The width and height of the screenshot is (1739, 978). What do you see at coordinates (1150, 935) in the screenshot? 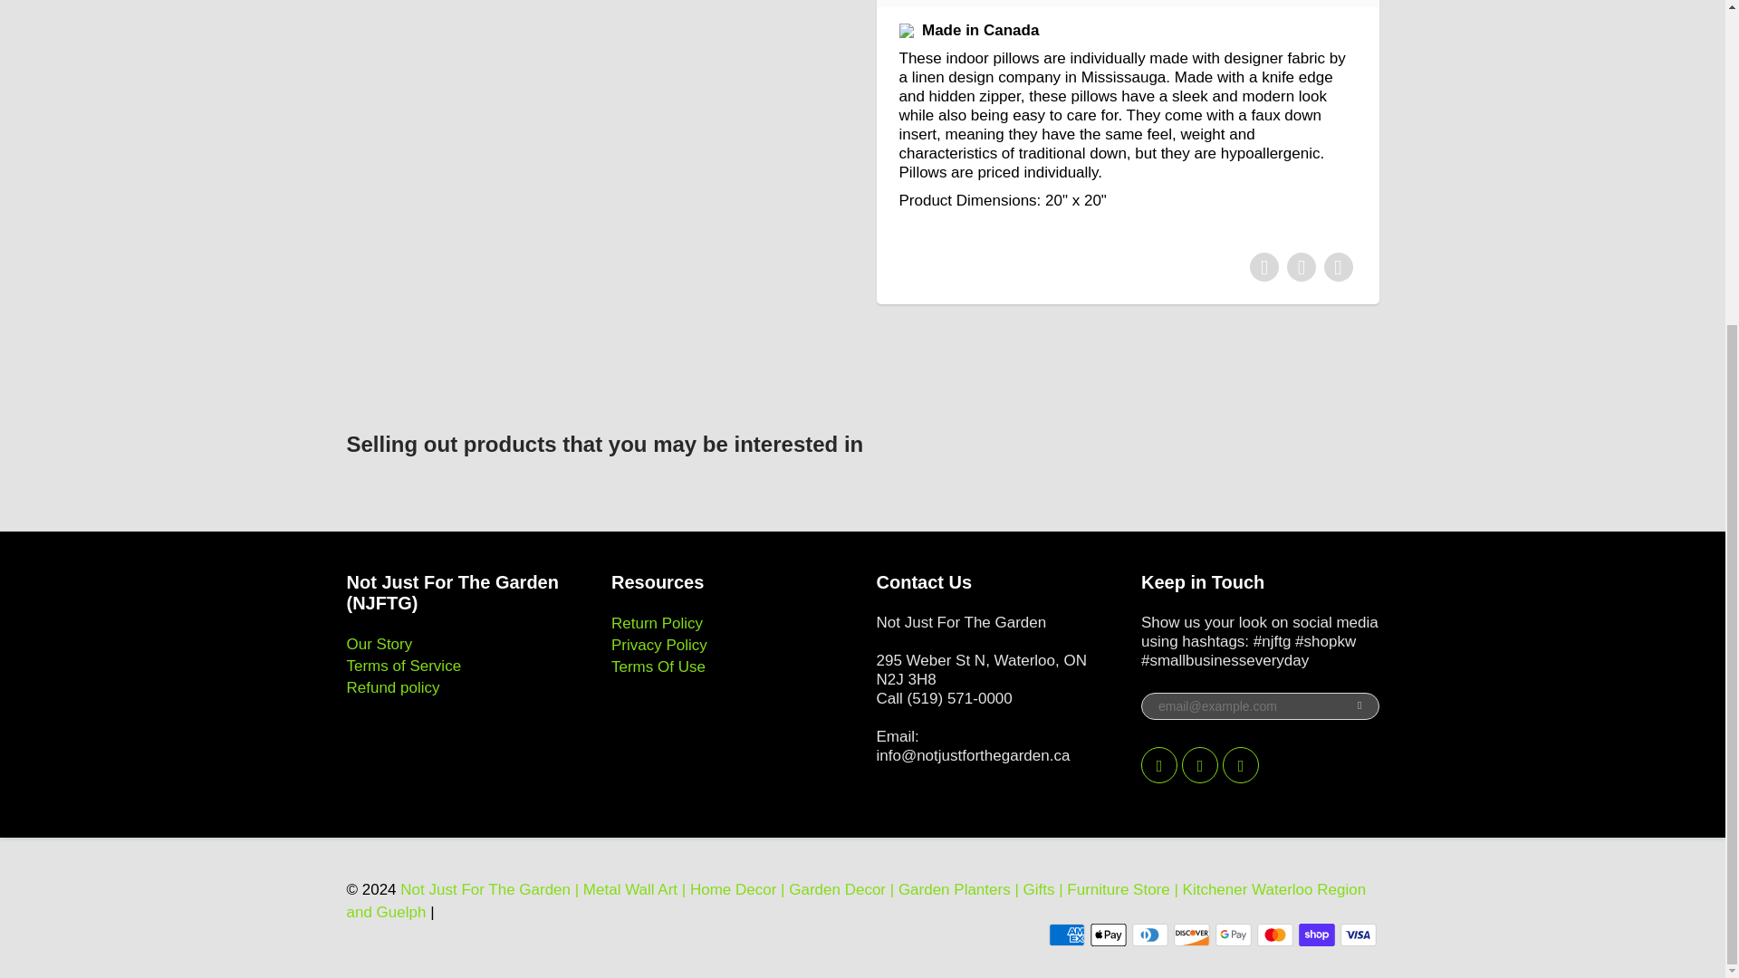
I see `Diners Club` at bounding box center [1150, 935].